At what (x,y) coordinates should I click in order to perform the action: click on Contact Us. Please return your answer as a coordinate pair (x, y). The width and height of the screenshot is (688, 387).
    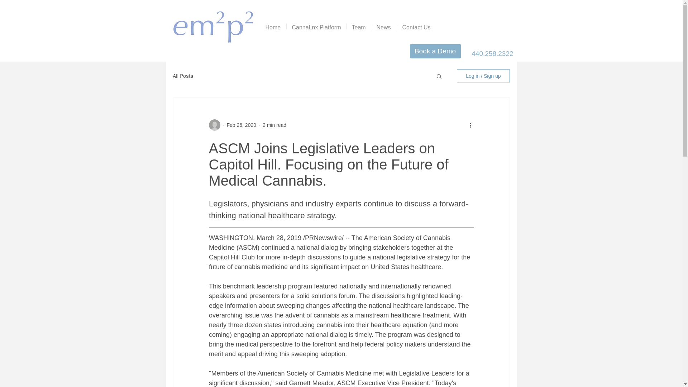
    Looking at the image, I should click on (416, 27).